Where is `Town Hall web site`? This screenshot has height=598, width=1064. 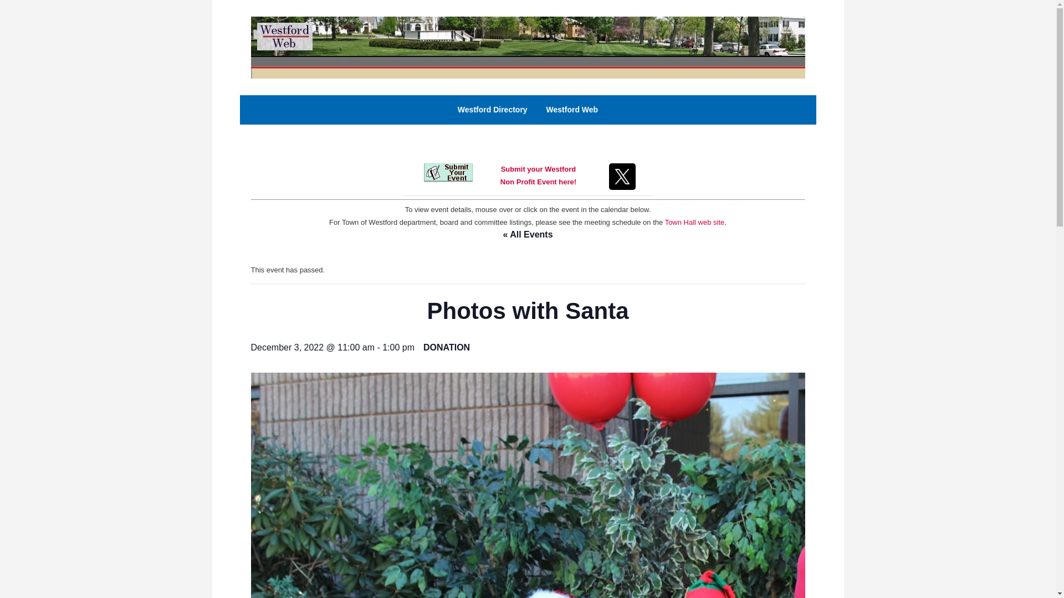 Town Hall web site is located at coordinates (695, 223).